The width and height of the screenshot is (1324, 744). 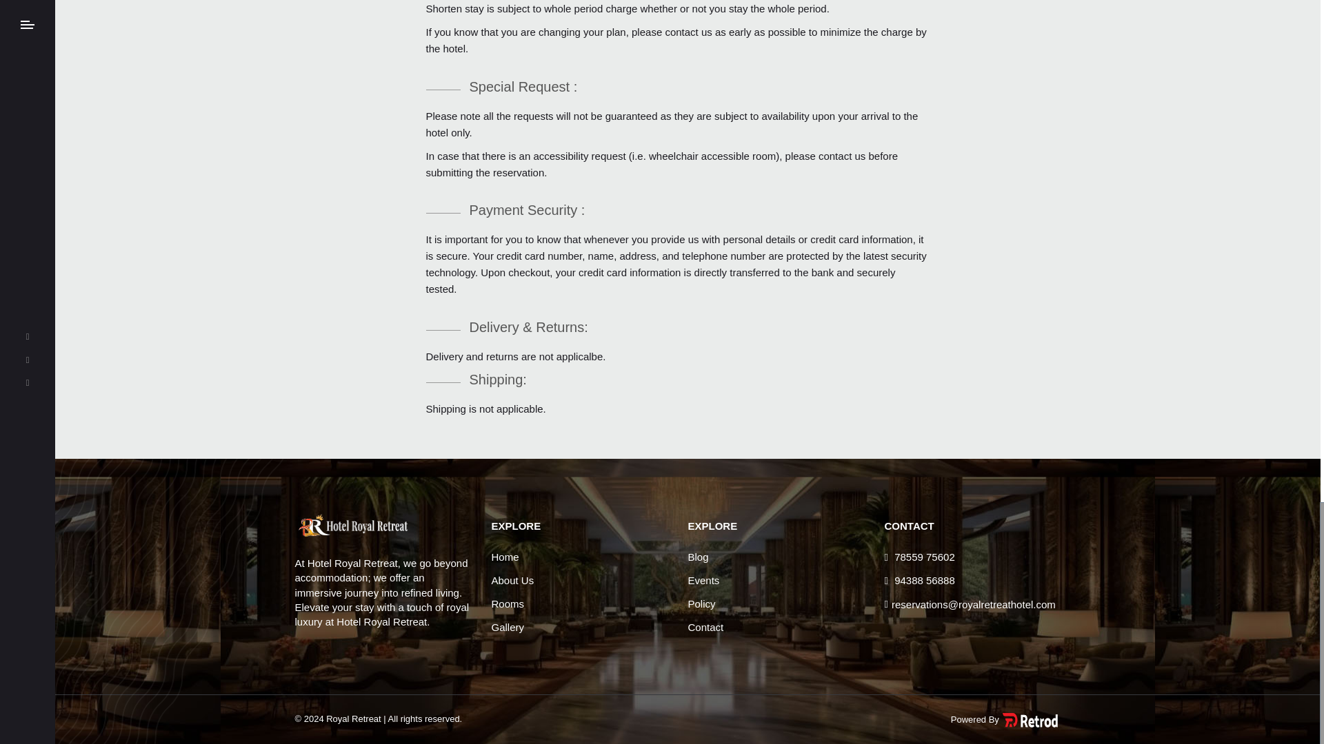 What do you see at coordinates (508, 627) in the screenshot?
I see `Gallery` at bounding box center [508, 627].